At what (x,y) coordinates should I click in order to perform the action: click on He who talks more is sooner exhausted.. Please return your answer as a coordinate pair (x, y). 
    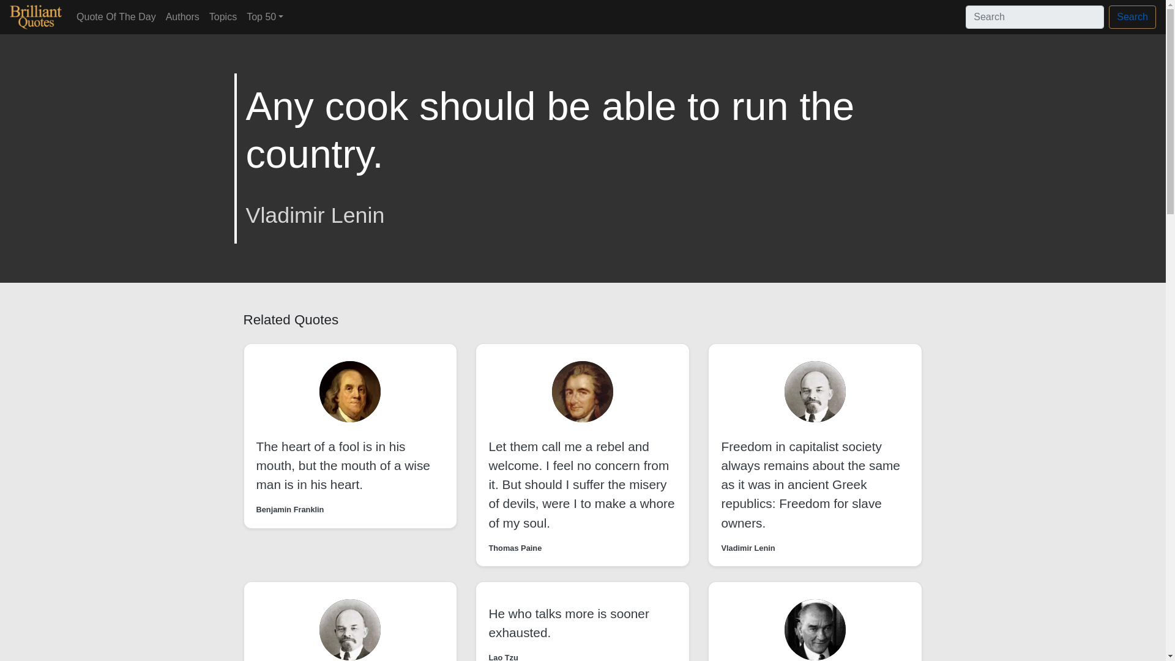
    Looking at the image, I should click on (568, 623).